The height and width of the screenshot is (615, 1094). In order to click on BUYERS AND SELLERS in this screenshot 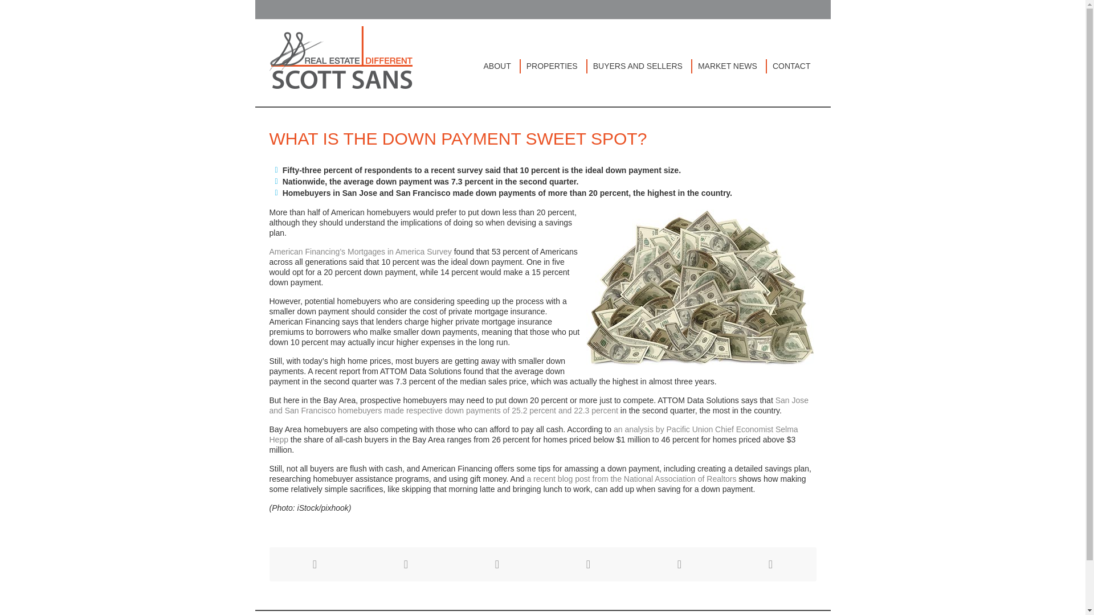, I will do `click(640, 66)`.